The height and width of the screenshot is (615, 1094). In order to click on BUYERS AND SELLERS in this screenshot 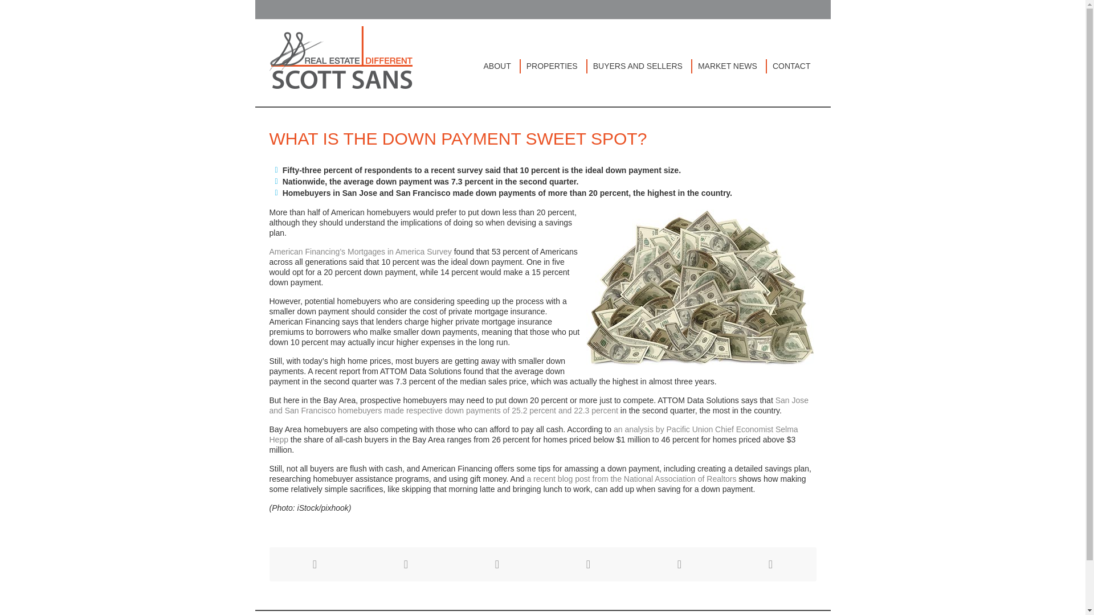, I will do `click(640, 66)`.